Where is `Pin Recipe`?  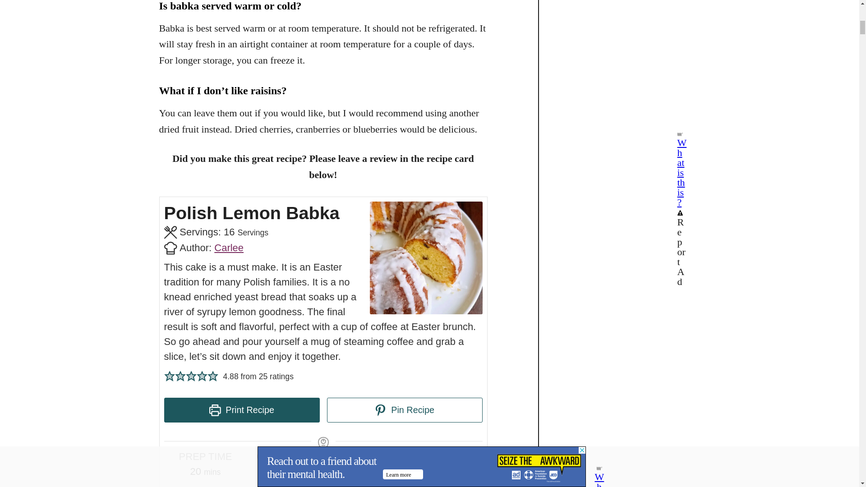
Pin Recipe is located at coordinates (404, 410).